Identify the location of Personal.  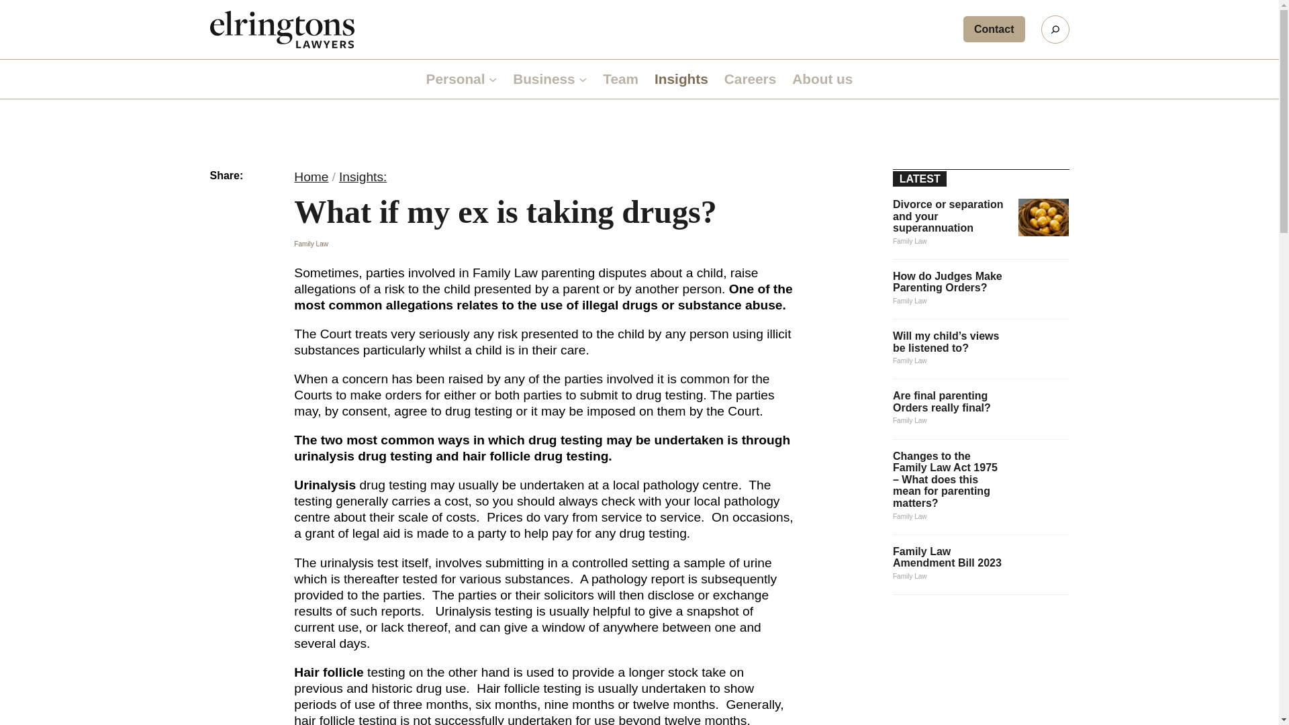
(456, 79).